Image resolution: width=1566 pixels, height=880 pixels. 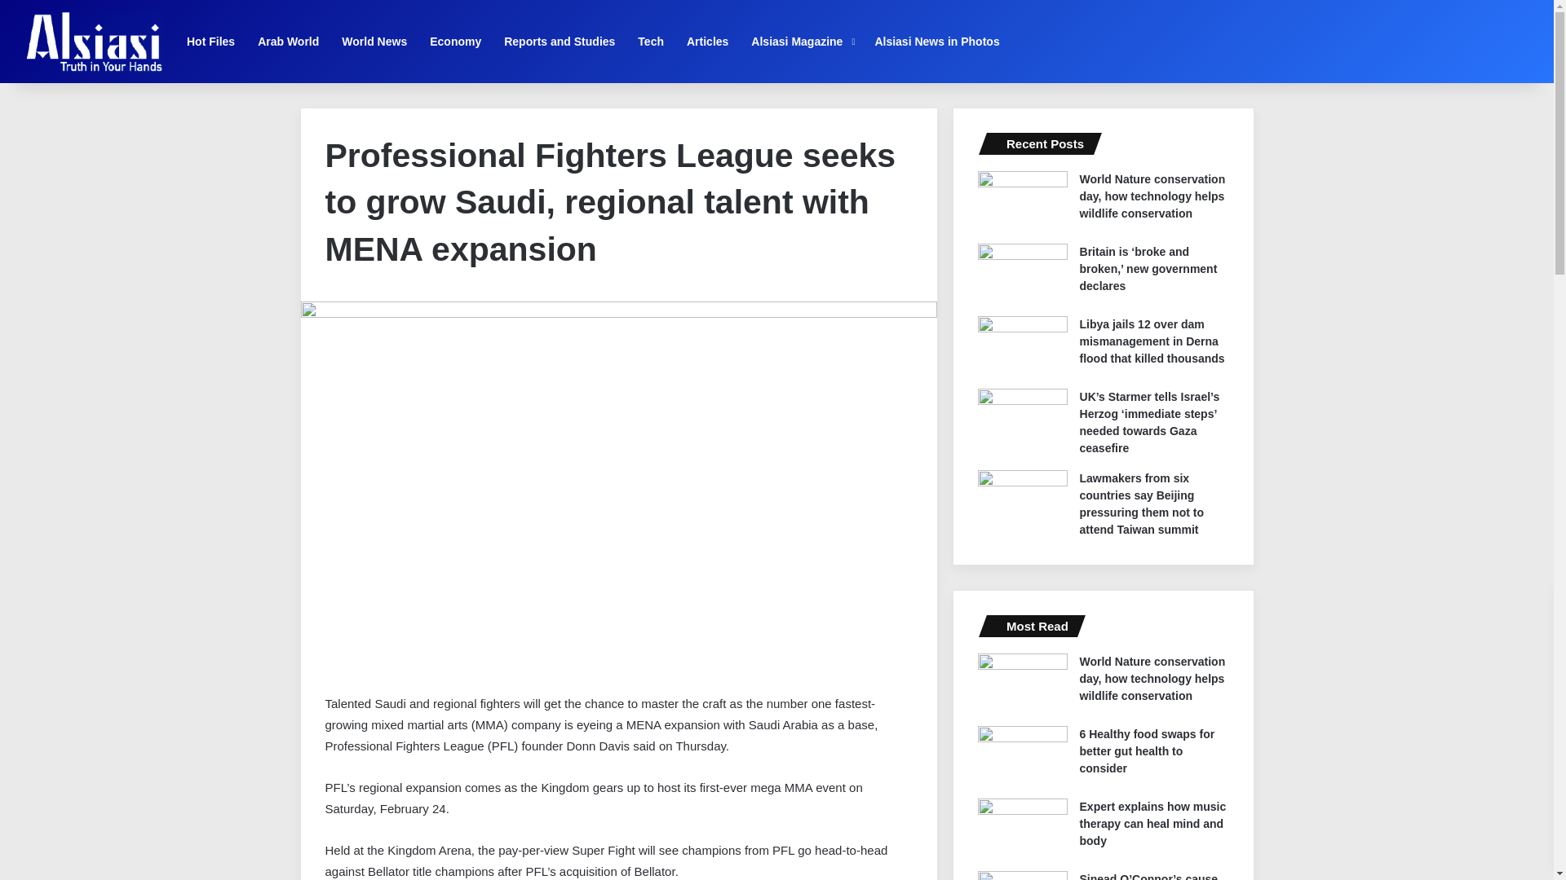 I want to click on Reports and Studies, so click(x=560, y=41).